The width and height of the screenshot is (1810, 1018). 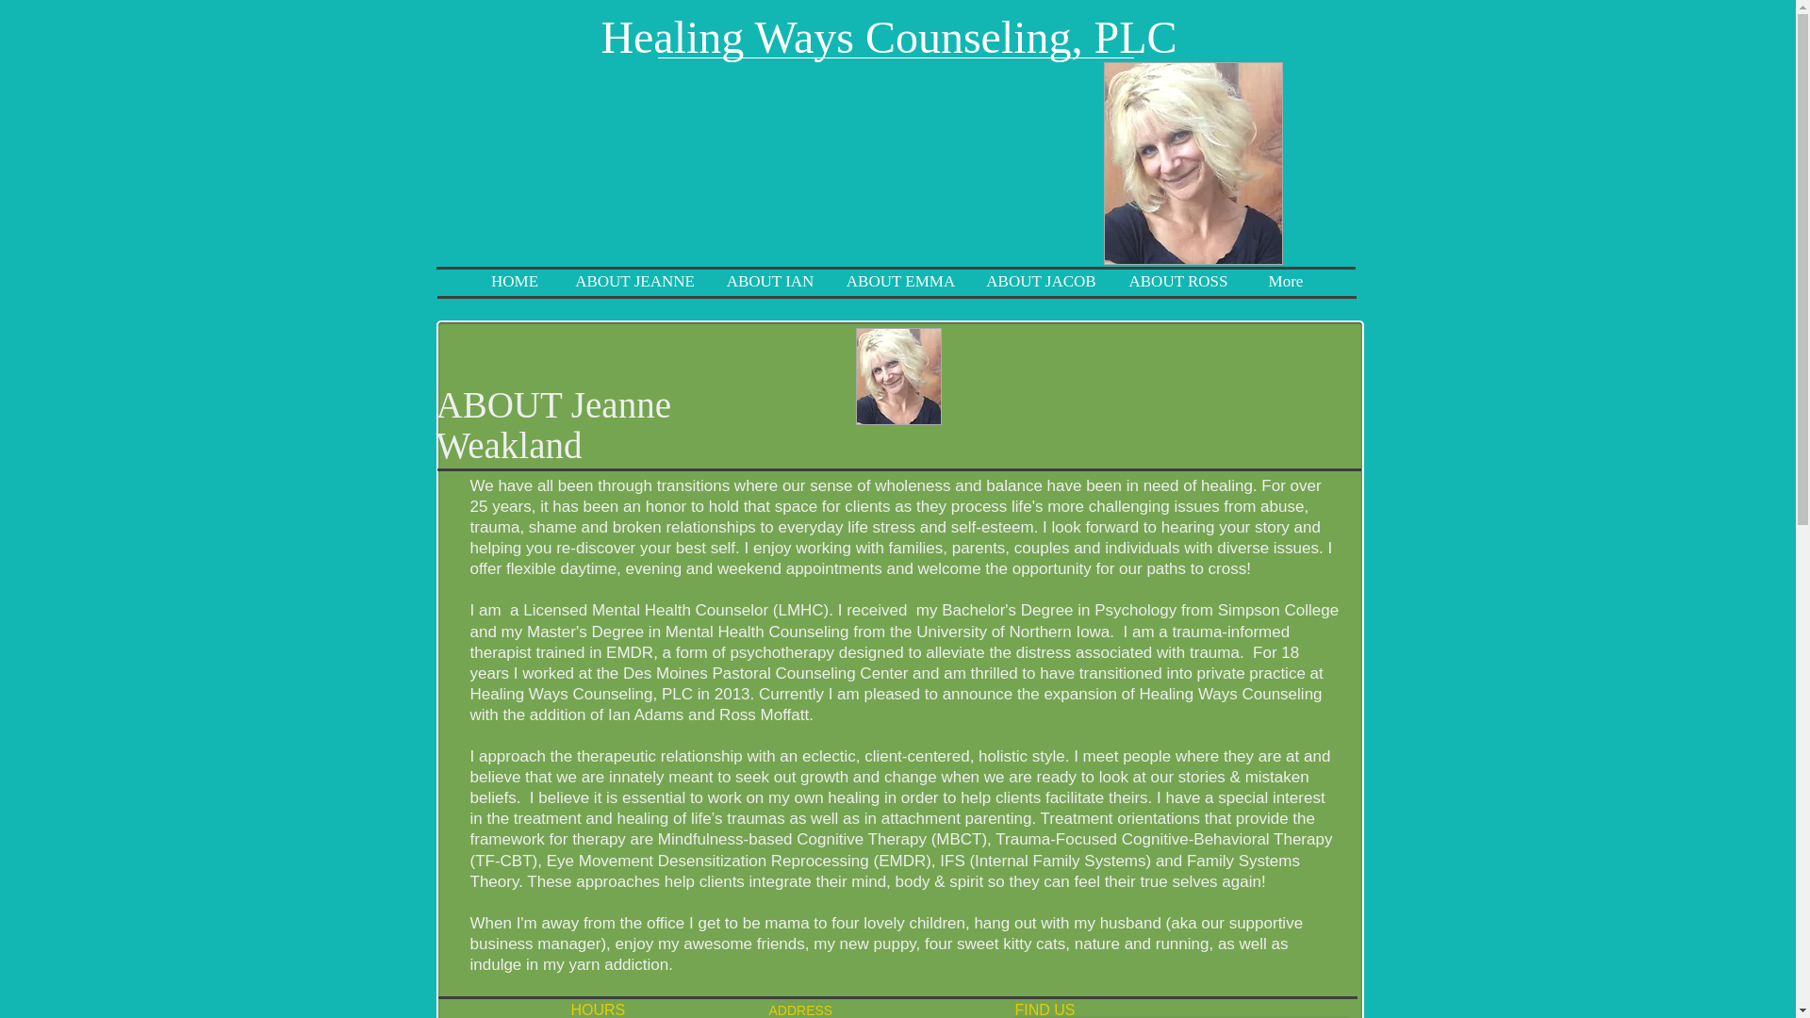 I want to click on ABOUT ROSS, so click(x=1178, y=282).